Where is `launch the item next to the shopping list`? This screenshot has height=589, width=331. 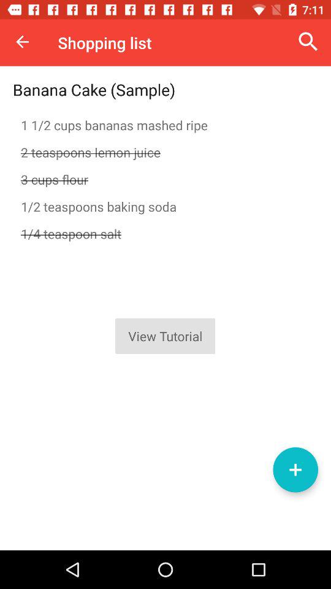 launch the item next to the shopping list is located at coordinates (308, 42).